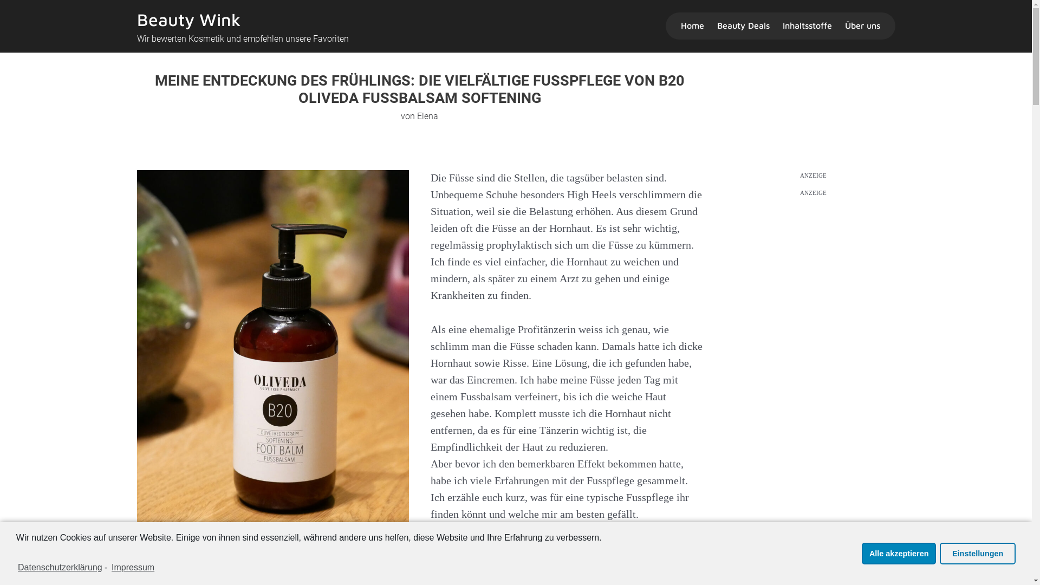 Image resolution: width=1040 pixels, height=585 pixels. What do you see at coordinates (899, 554) in the screenshot?
I see `Alle akzeptieren` at bounding box center [899, 554].